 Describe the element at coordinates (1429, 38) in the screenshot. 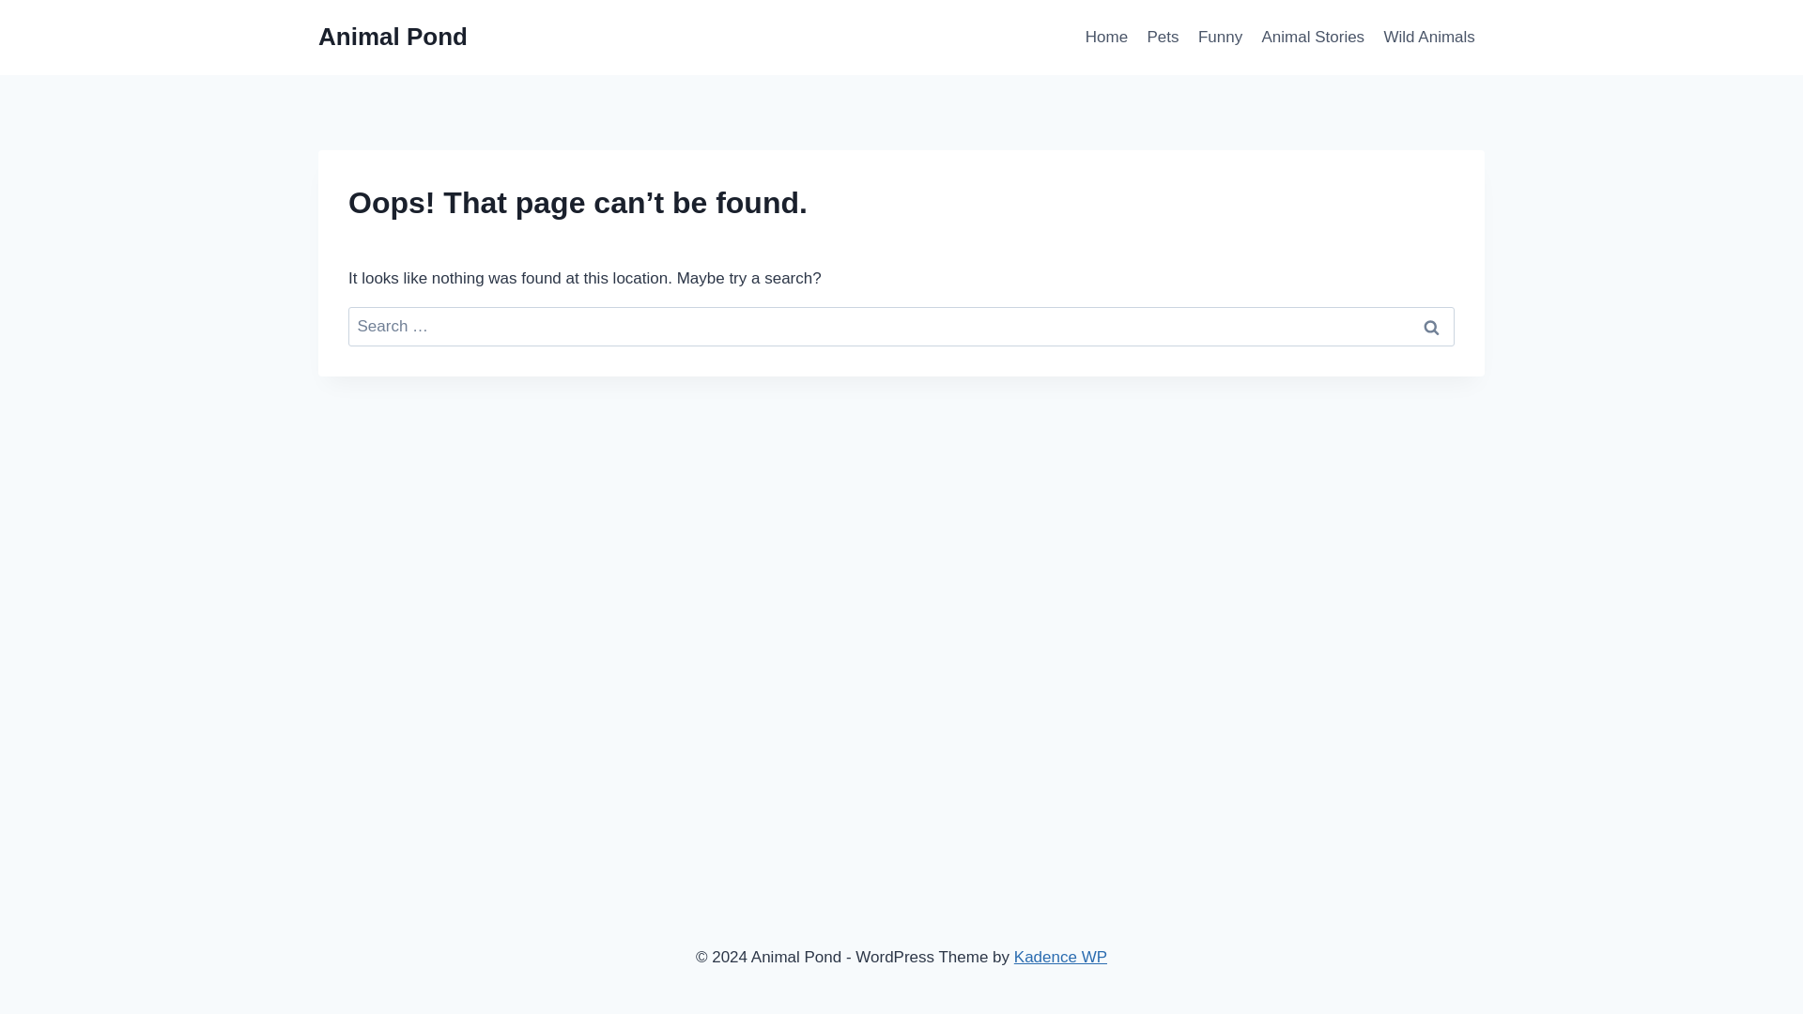

I see `Wild Animals` at that location.